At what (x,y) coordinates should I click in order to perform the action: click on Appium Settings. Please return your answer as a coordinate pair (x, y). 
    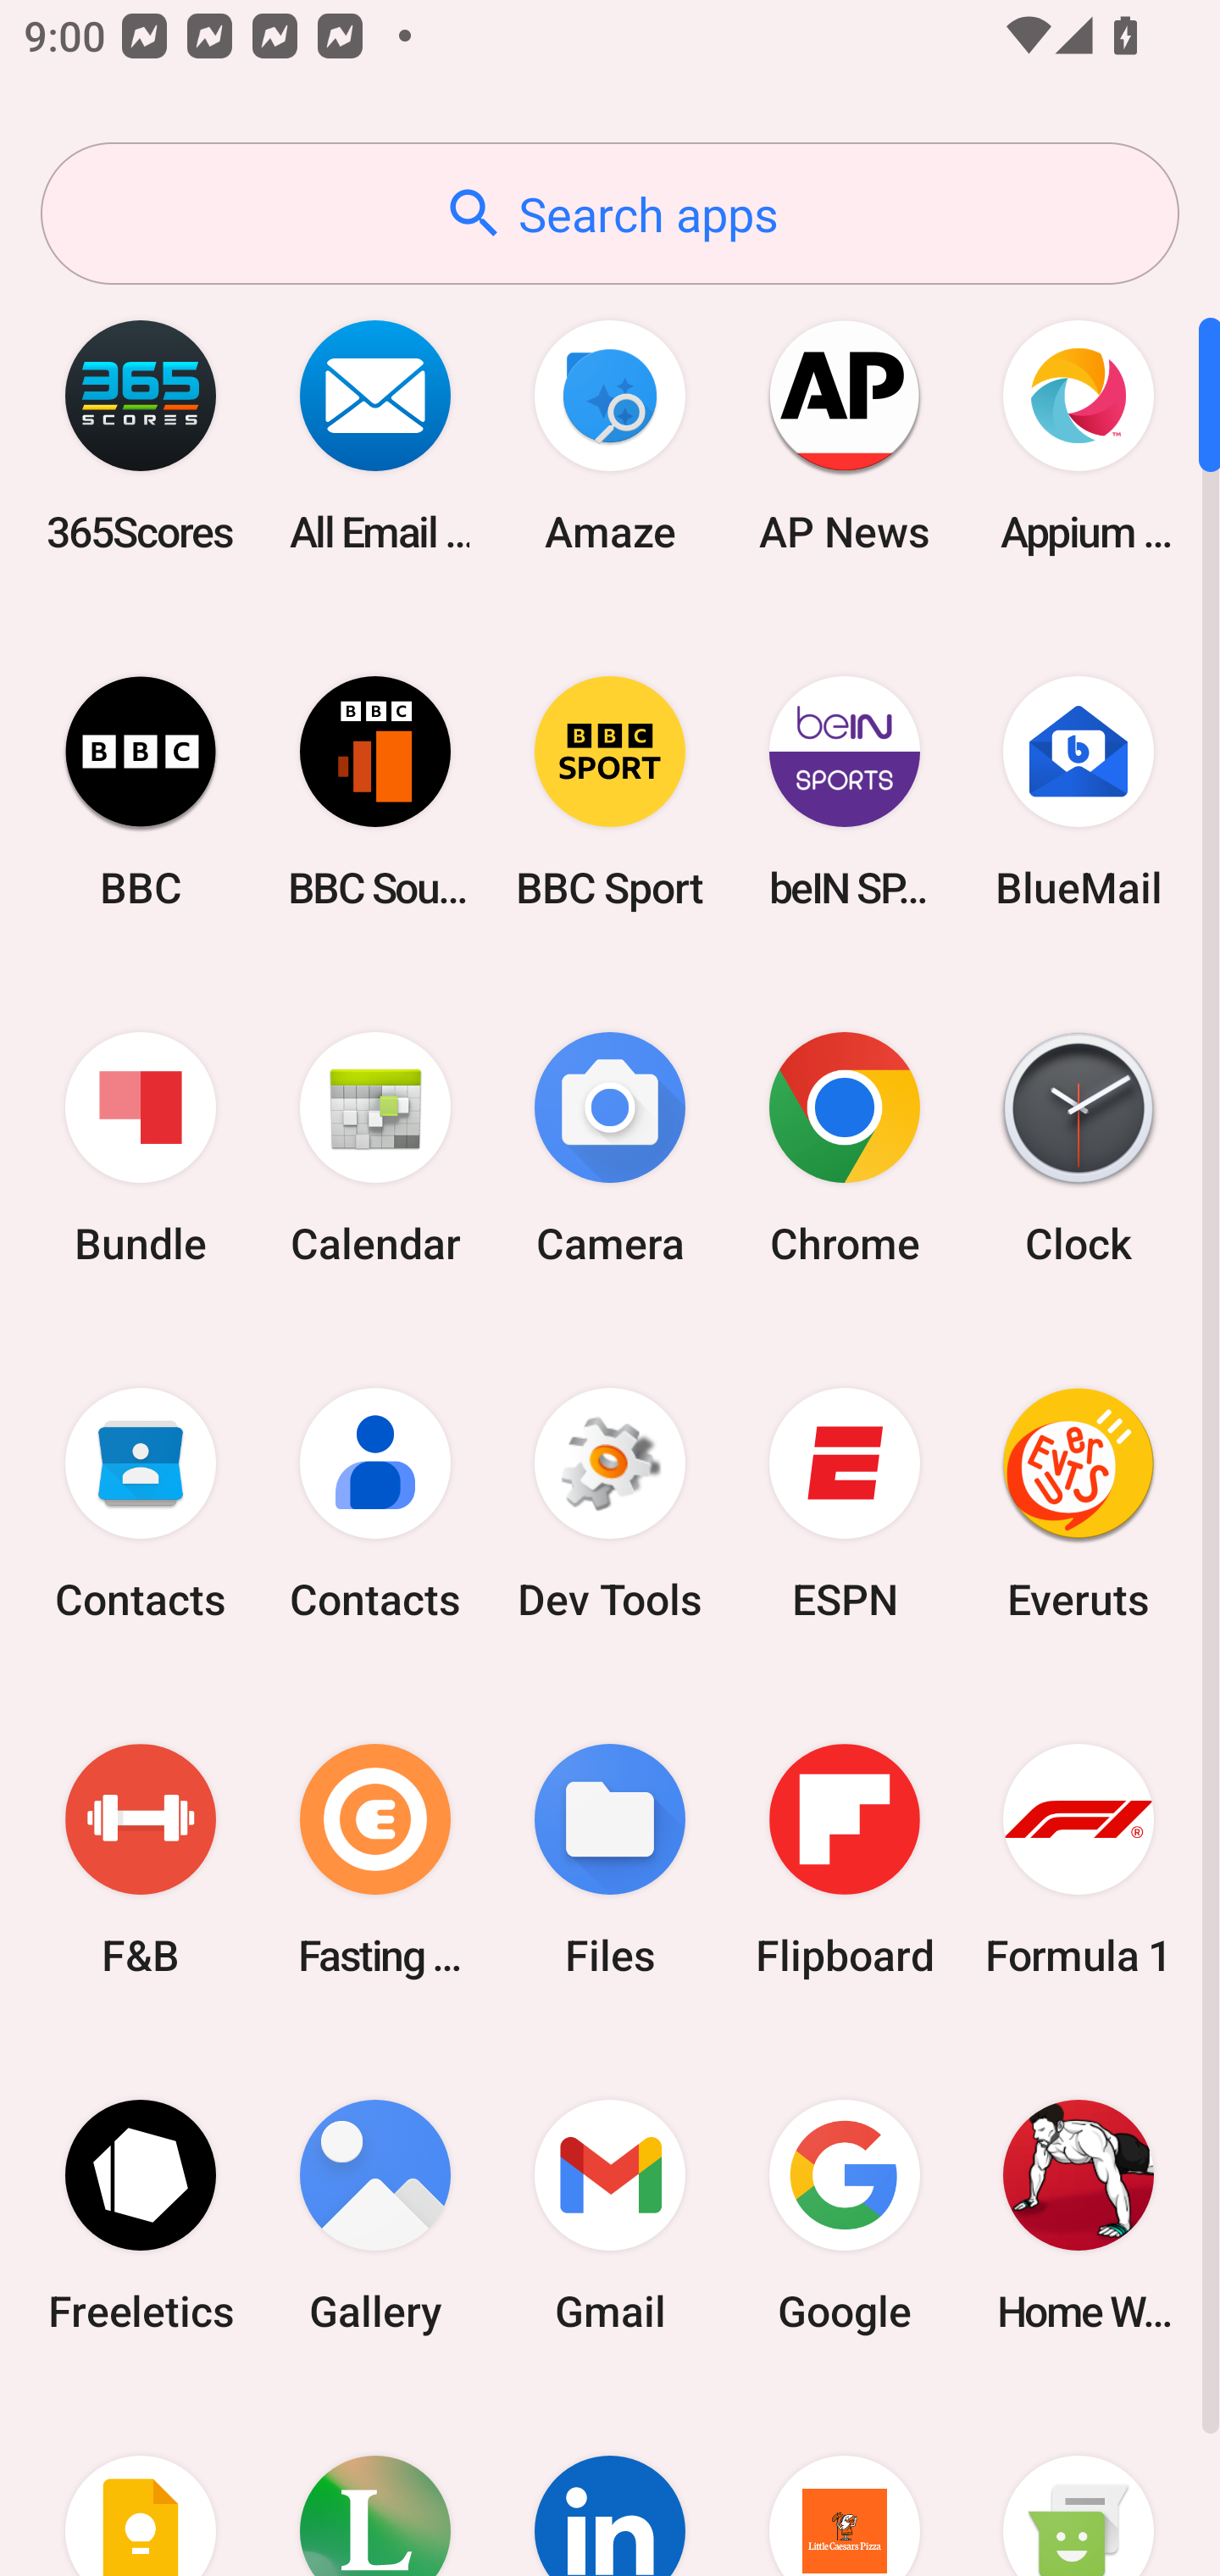
    Looking at the image, I should click on (1079, 436).